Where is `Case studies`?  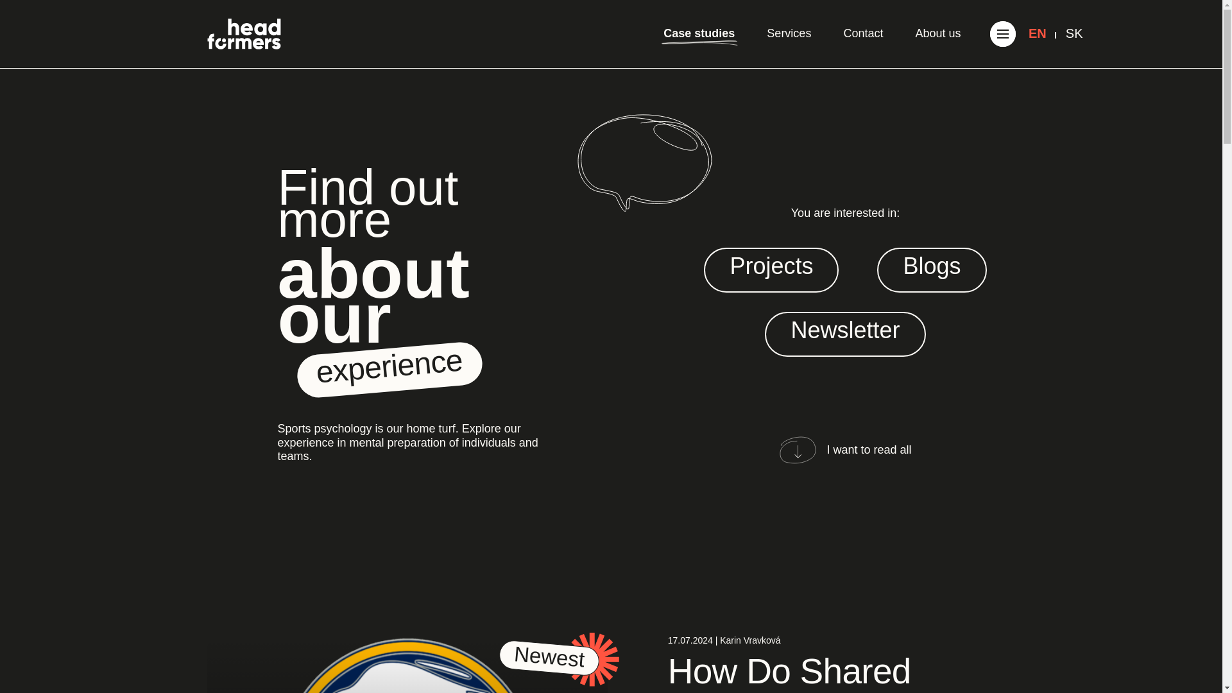
Case studies is located at coordinates (699, 34).